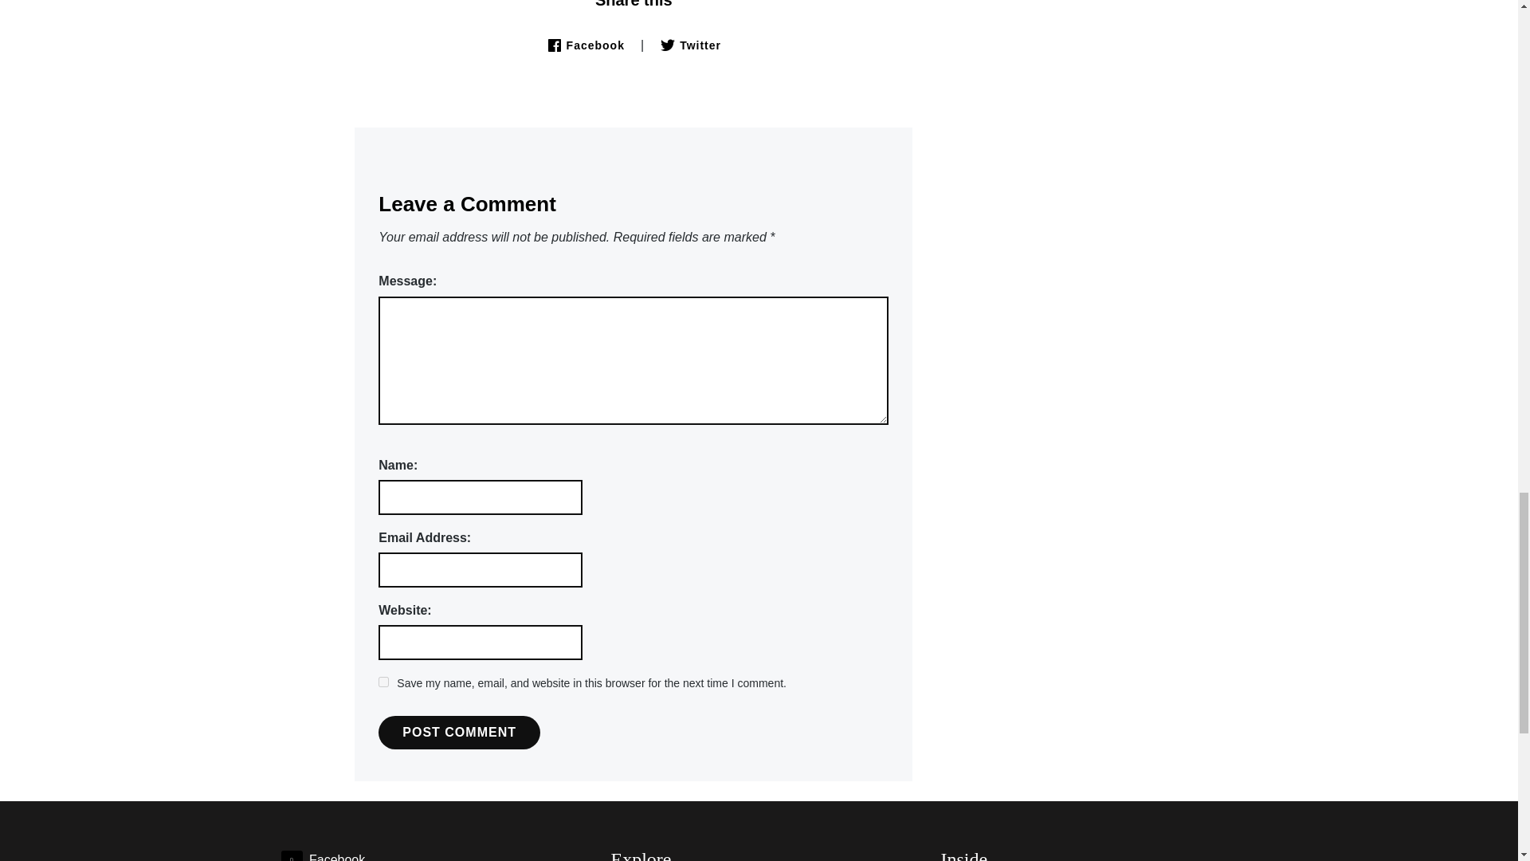  Describe the element at coordinates (382, 681) in the screenshot. I see `yes` at that location.